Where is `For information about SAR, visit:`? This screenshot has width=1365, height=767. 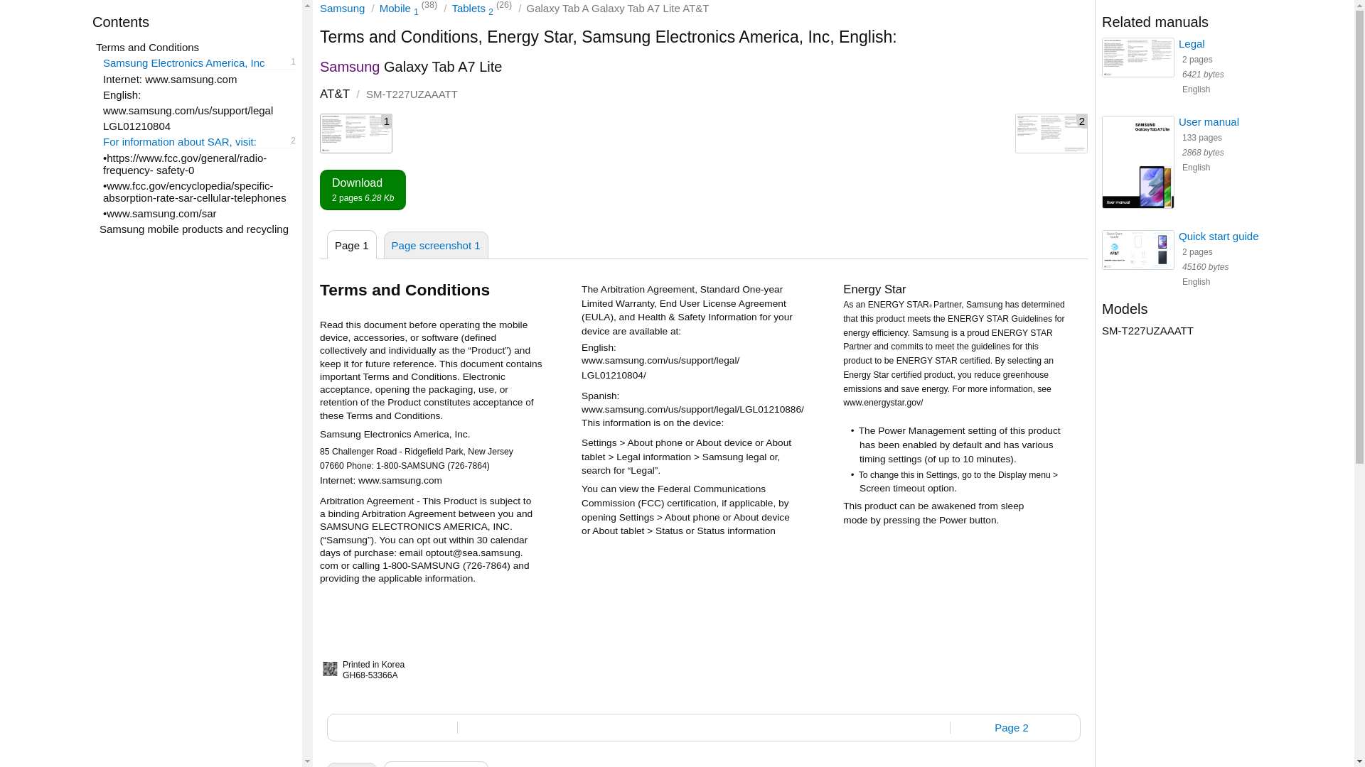
For information about SAR, visit: is located at coordinates (199, 142).